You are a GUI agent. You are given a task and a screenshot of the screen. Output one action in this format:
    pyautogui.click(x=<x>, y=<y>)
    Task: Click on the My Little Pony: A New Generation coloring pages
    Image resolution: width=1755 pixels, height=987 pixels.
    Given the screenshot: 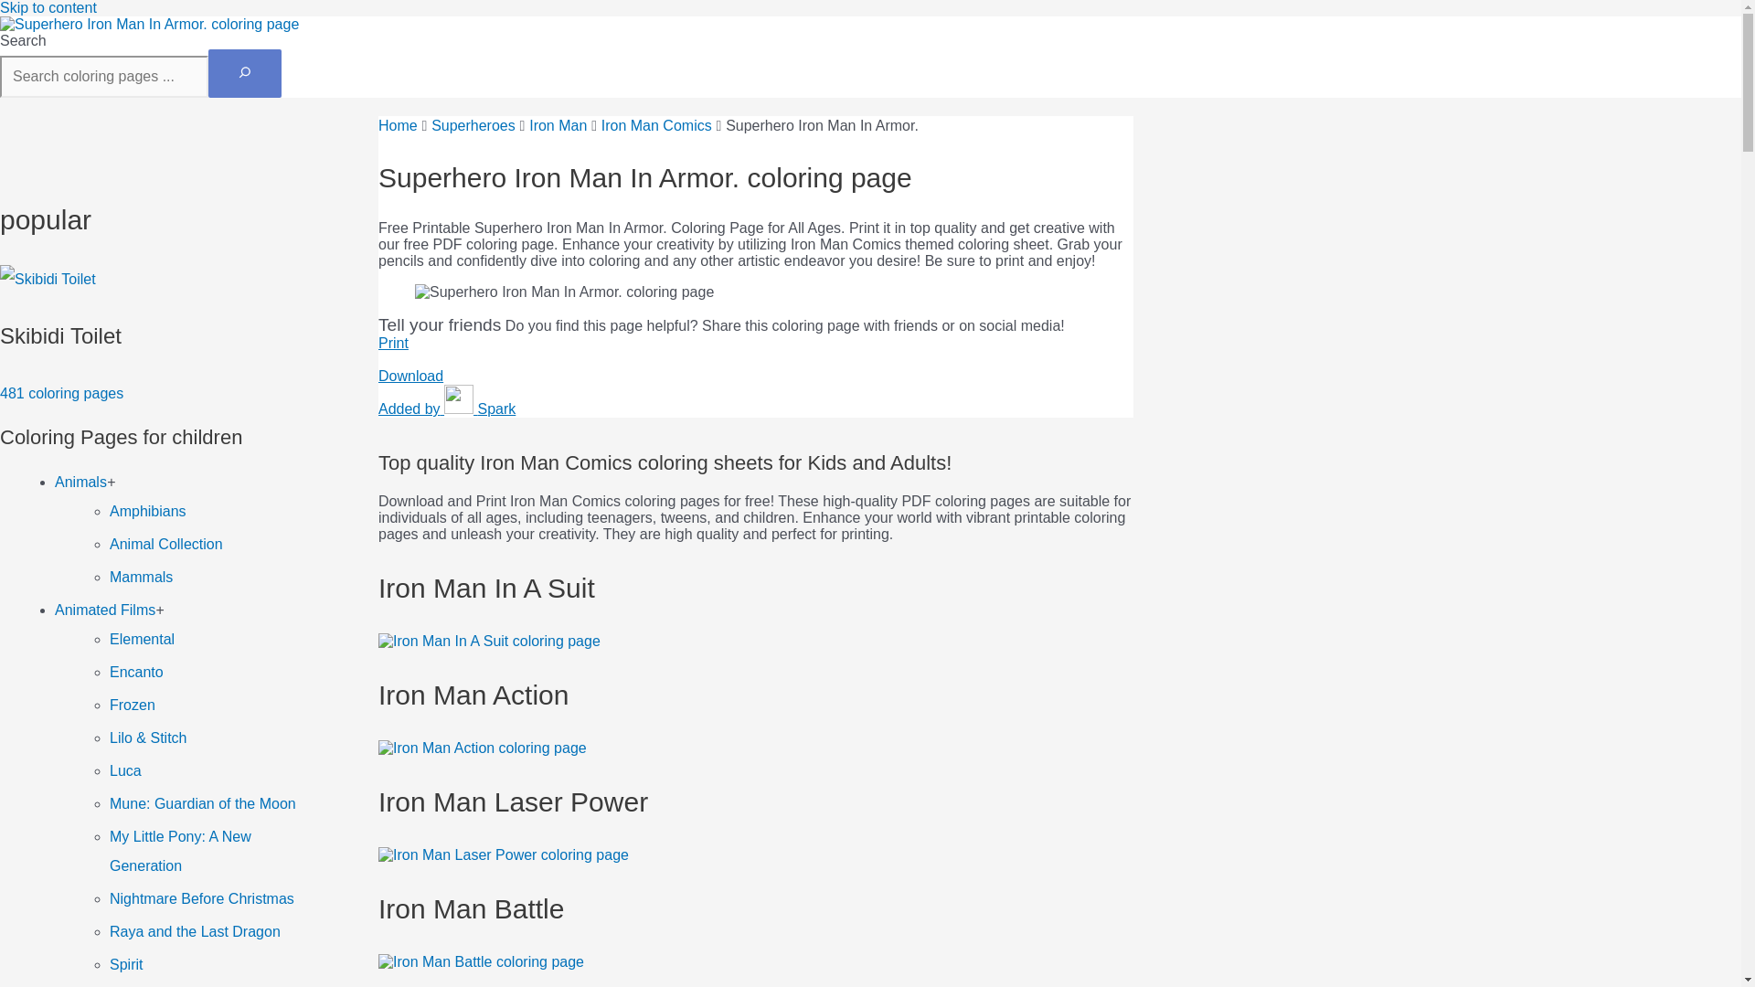 What is the action you would take?
    pyautogui.click(x=179, y=851)
    